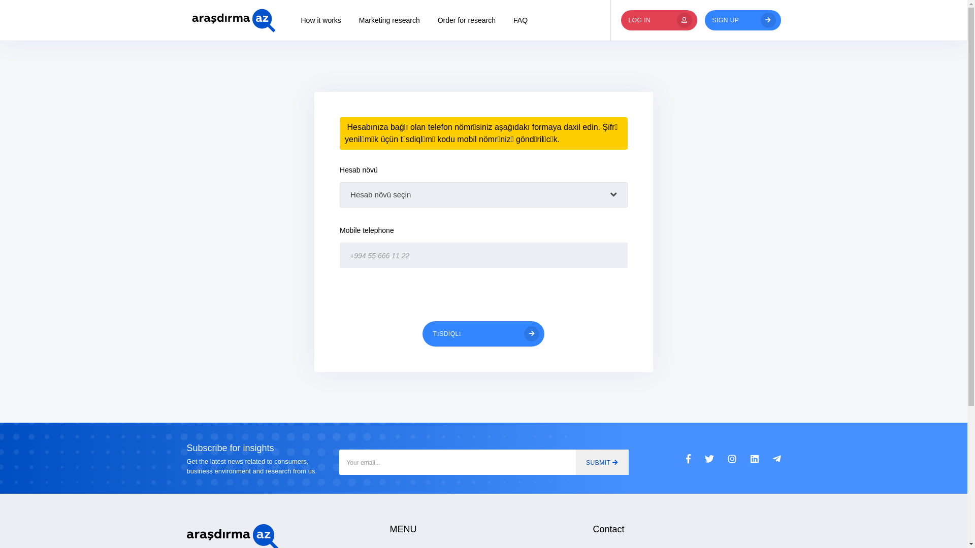  Describe the element at coordinates (659, 20) in the screenshot. I see `LOG IN` at that location.